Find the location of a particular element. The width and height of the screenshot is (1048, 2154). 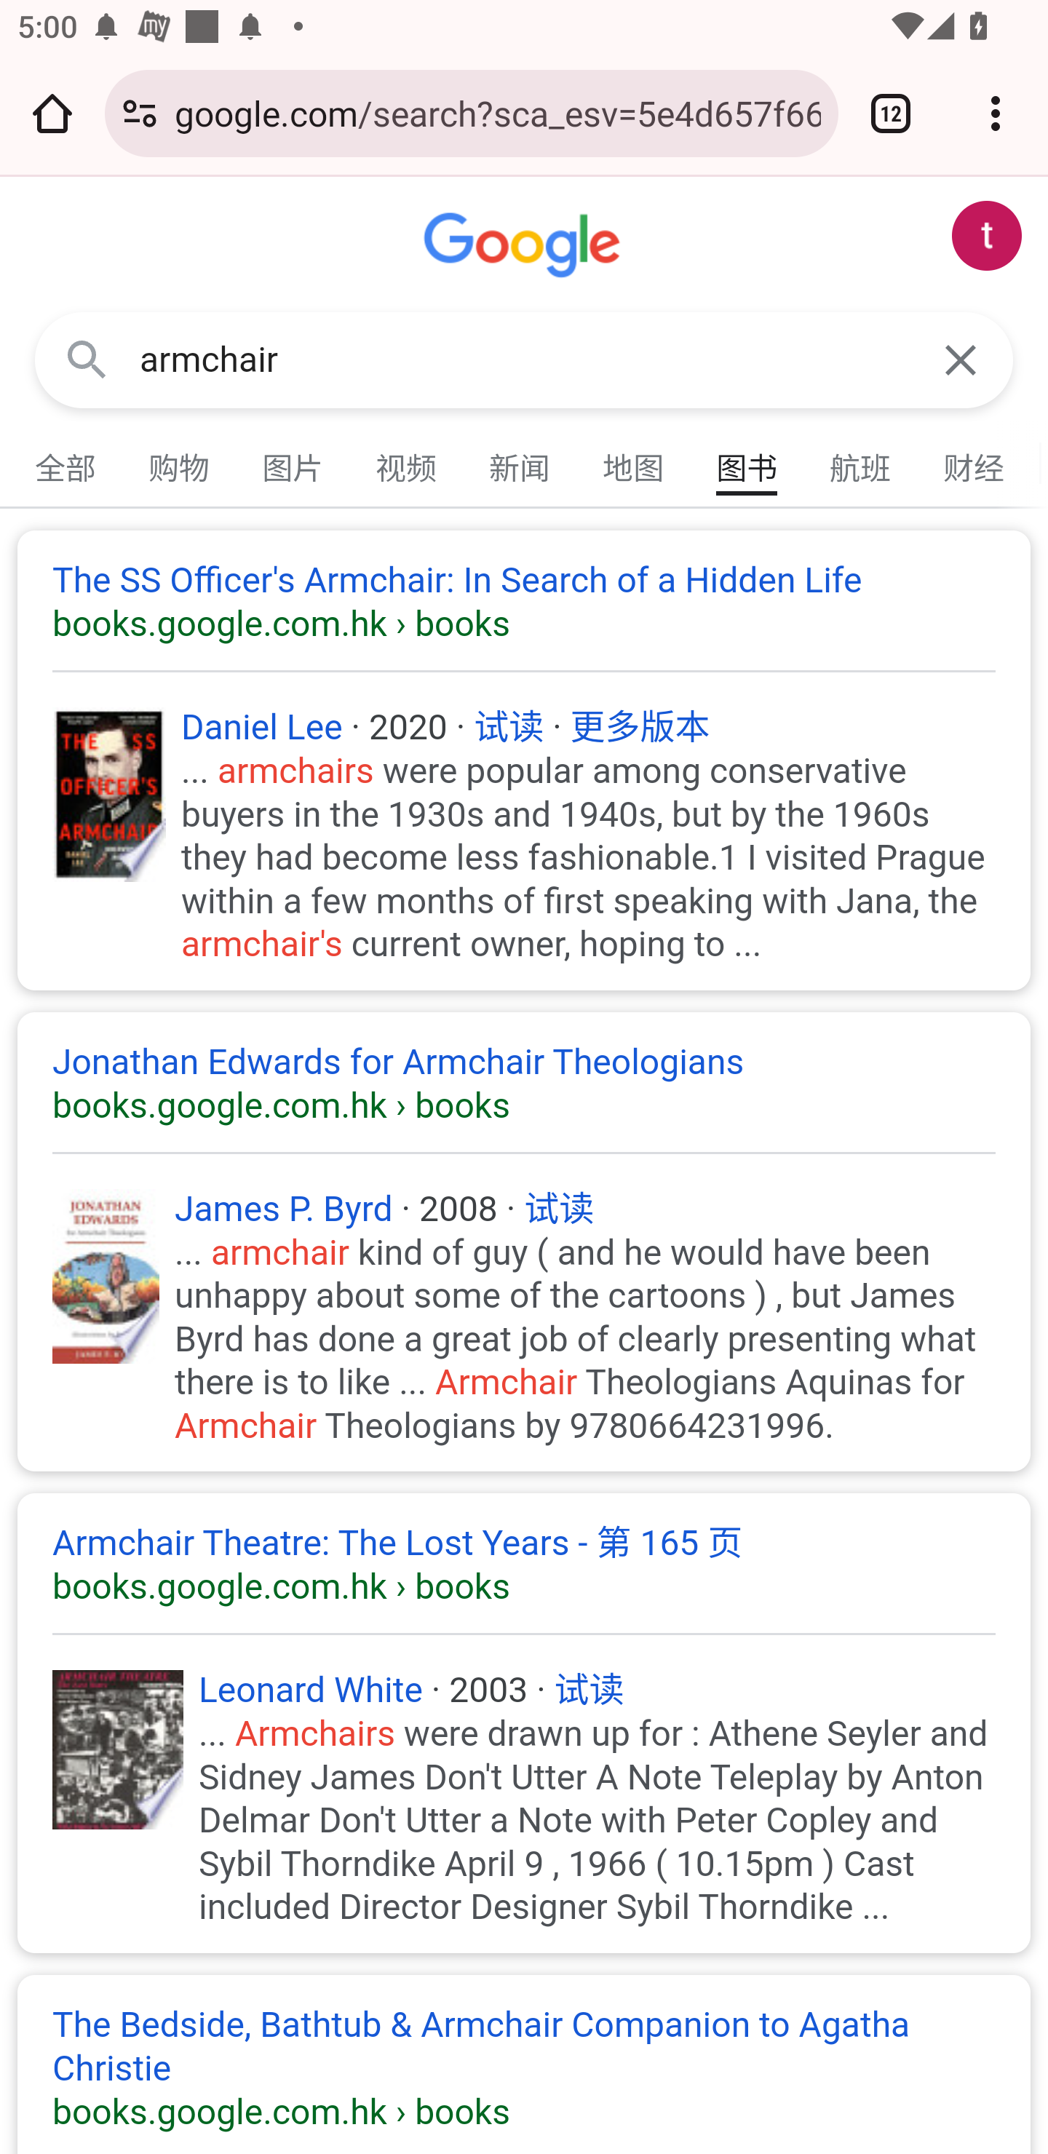

armchair is located at coordinates (524, 359).